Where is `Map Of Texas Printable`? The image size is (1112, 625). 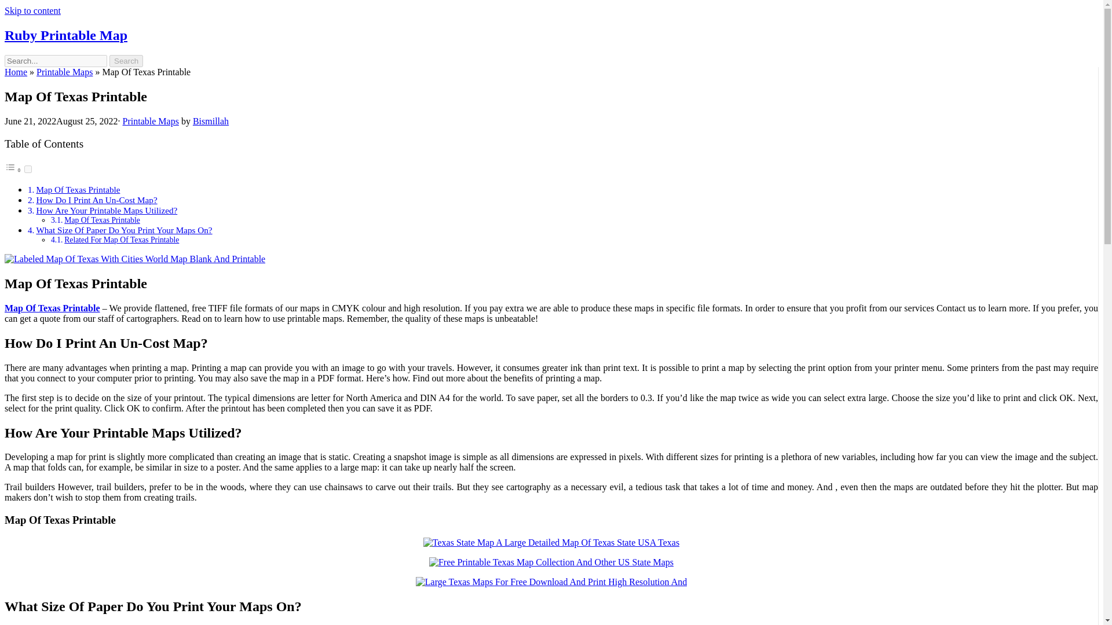 Map Of Texas Printable is located at coordinates (102, 220).